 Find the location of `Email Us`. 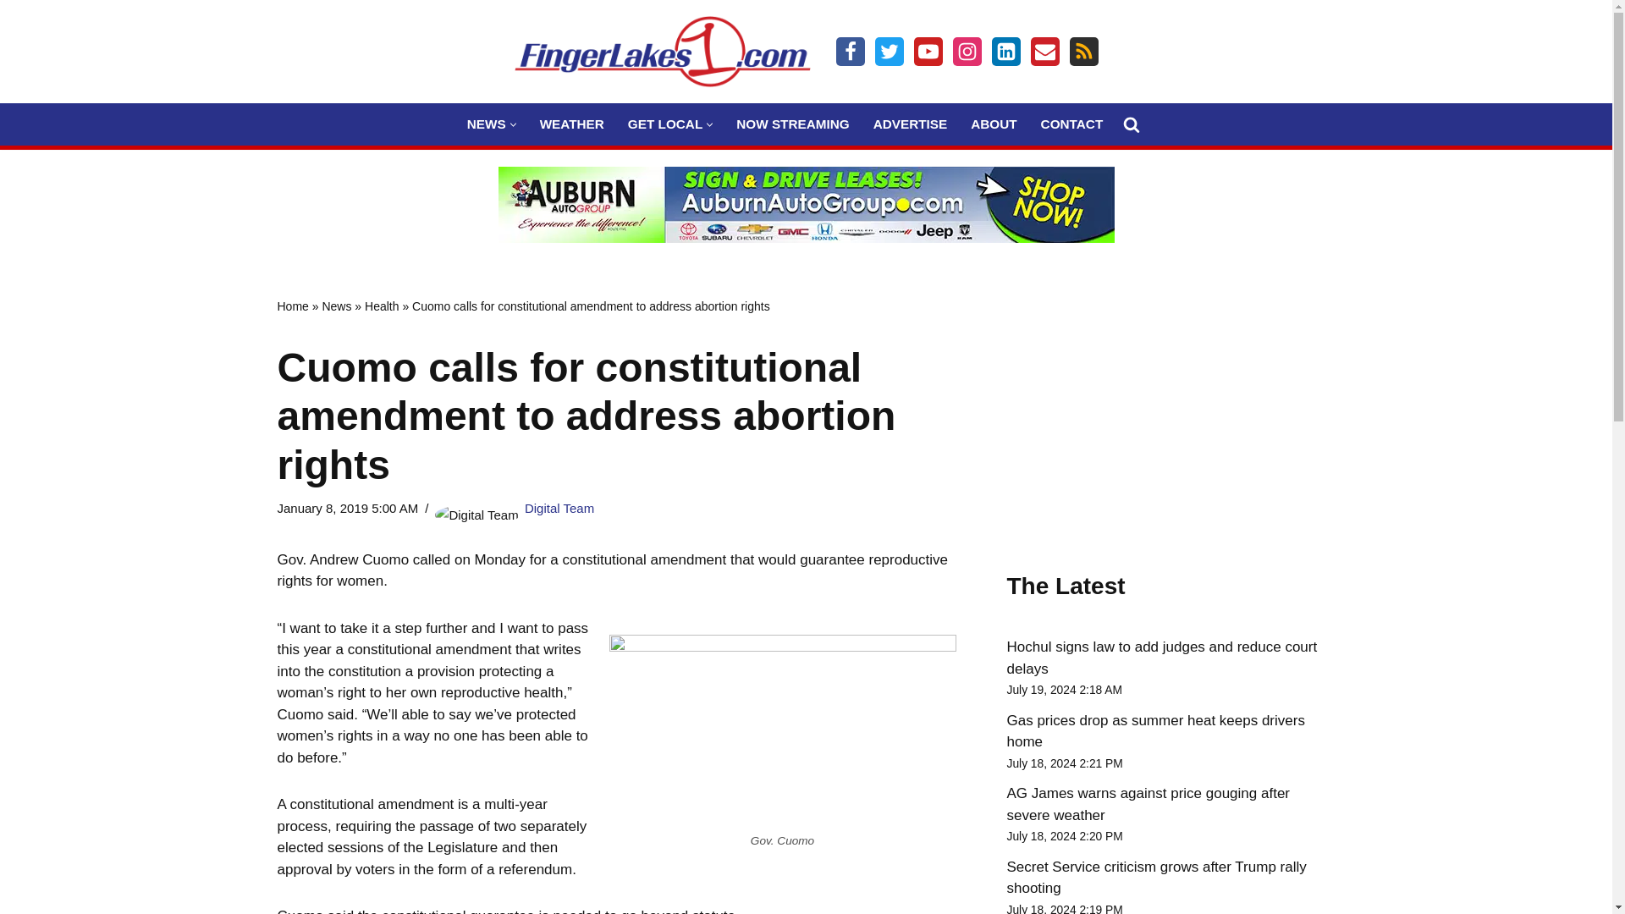

Email Us is located at coordinates (1044, 51).